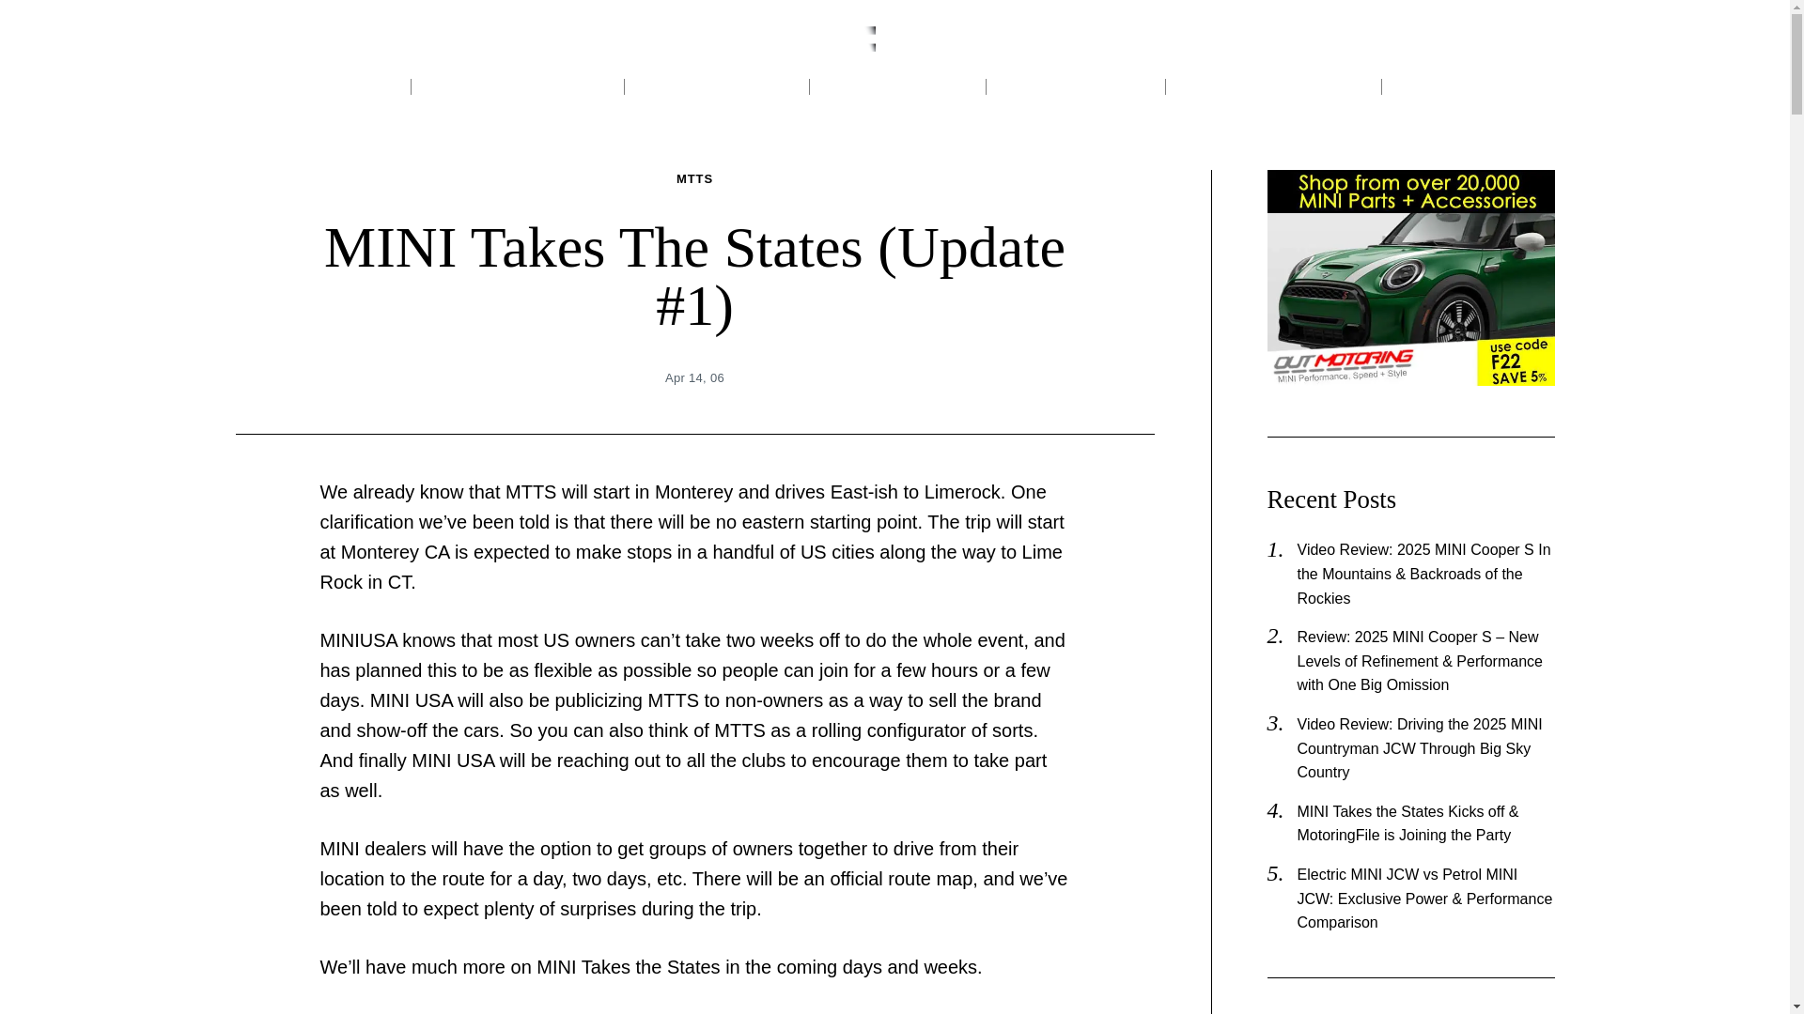 The height and width of the screenshot is (1014, 1804). I want to click on MINI COUNTRYMAN, so click(517, 86).